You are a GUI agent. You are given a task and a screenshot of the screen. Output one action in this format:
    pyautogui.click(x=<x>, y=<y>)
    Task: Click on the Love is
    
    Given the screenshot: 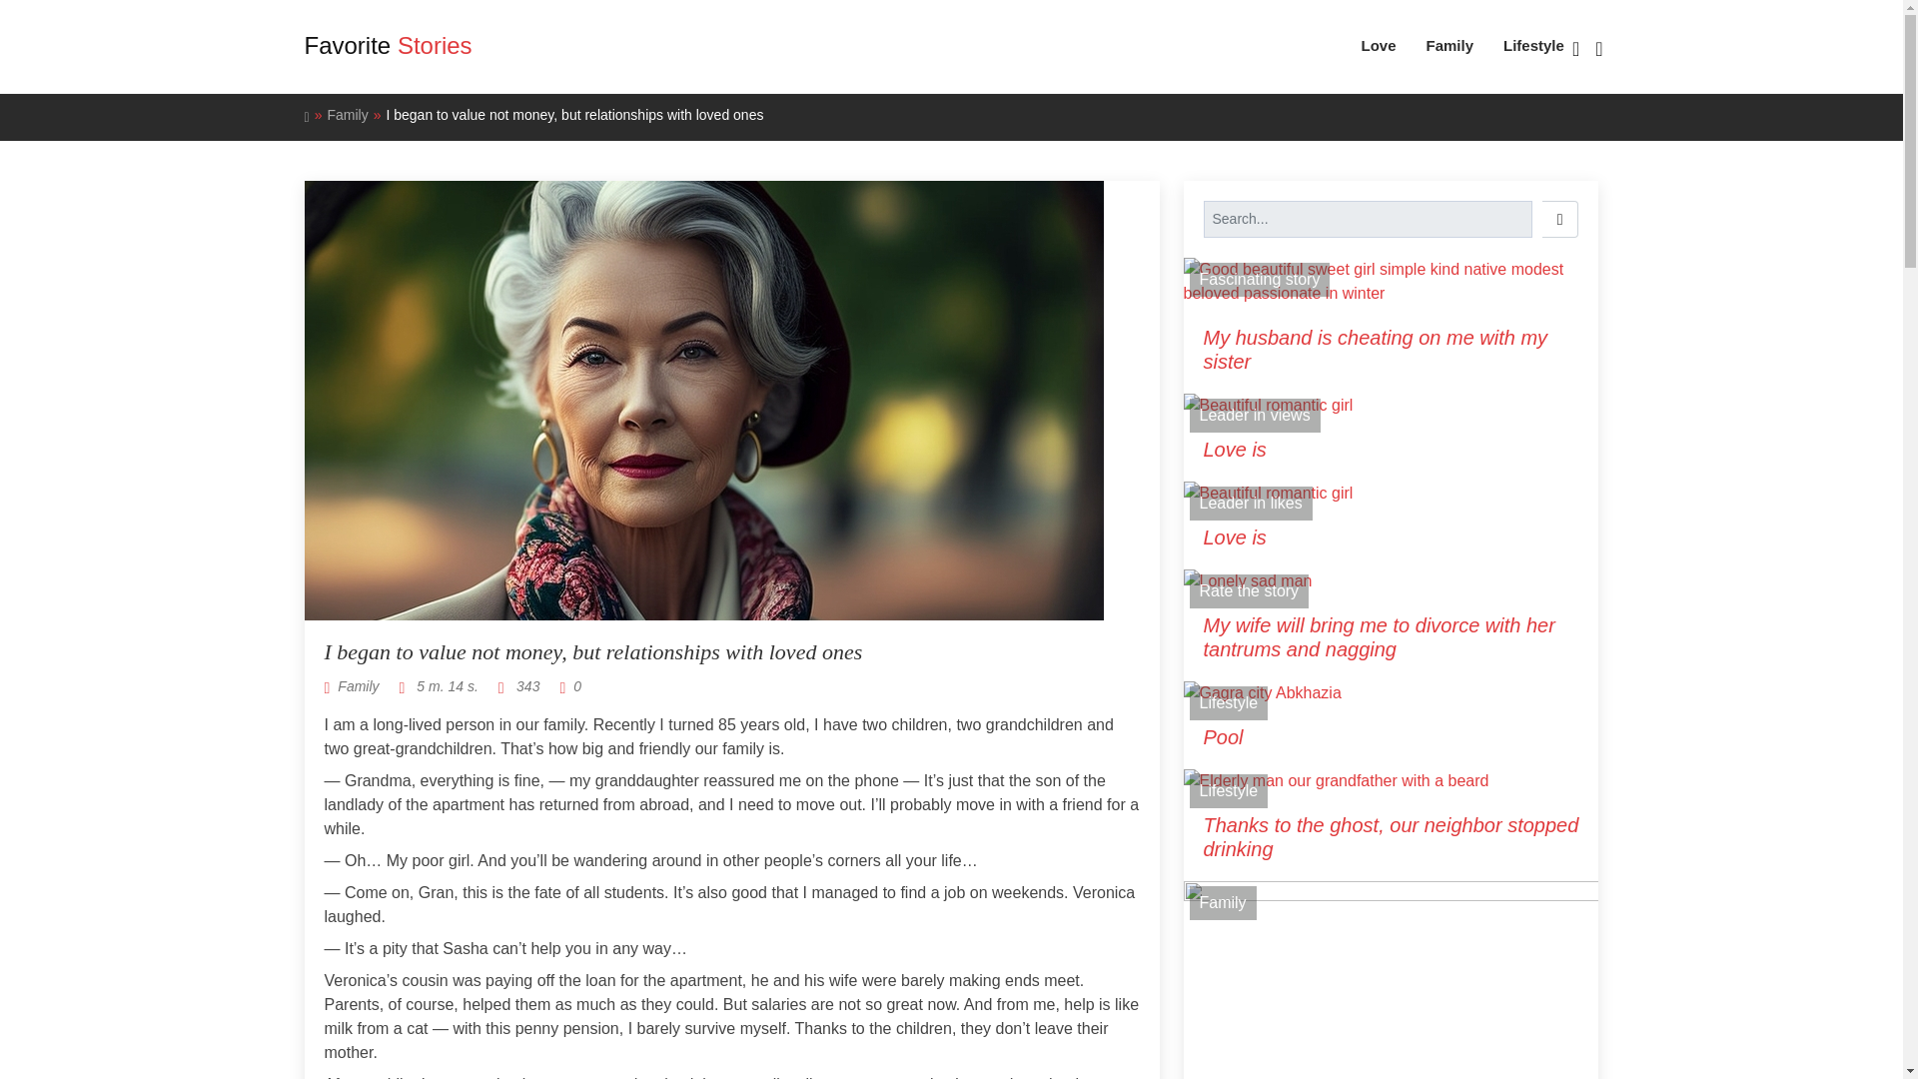 What is the action you would take?
    pyautogui.click(x=1391, y=450)
    